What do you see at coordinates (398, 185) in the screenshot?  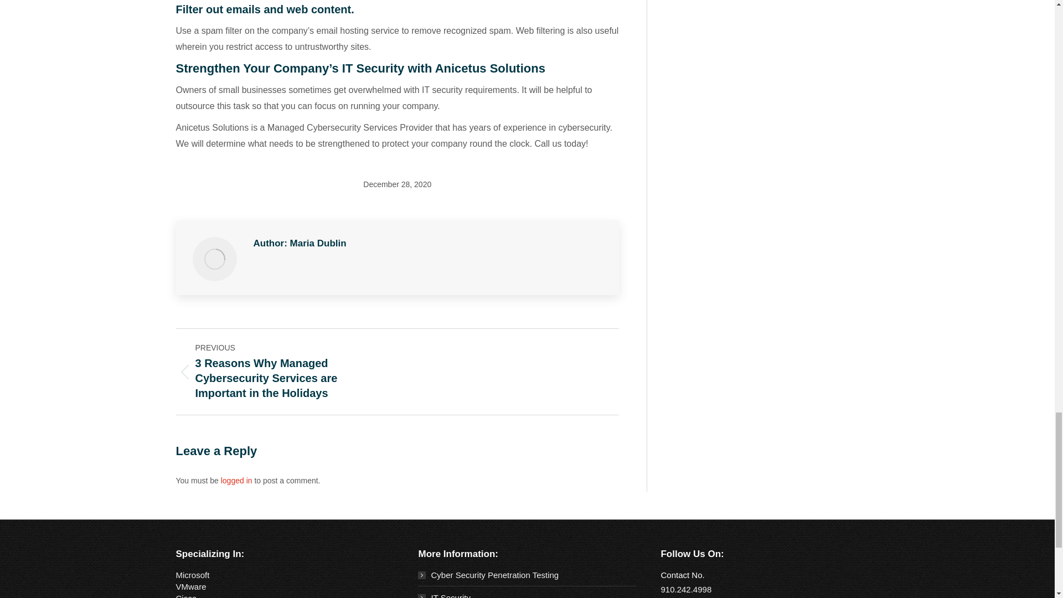 I see `3:45 pm` at bounding box center [398, 185].